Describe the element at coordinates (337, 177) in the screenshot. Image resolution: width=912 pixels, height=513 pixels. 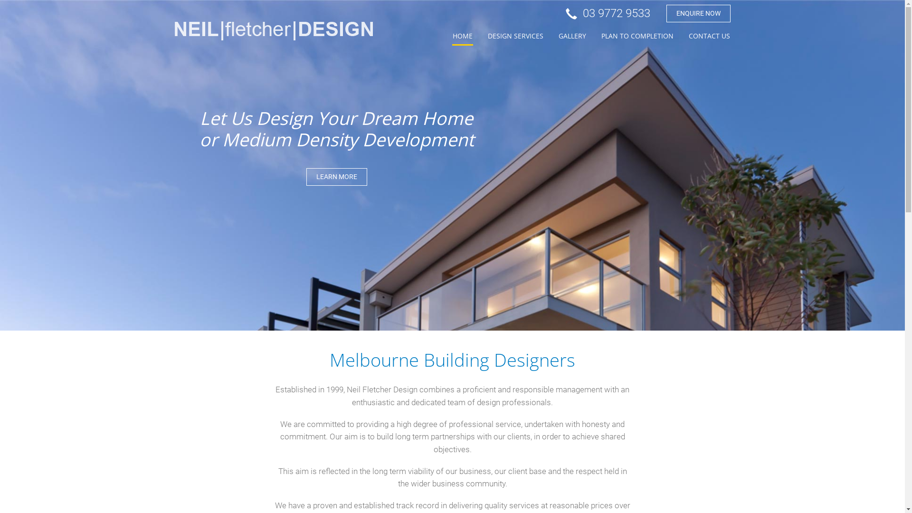
I see `LEARN MORE` at that location.